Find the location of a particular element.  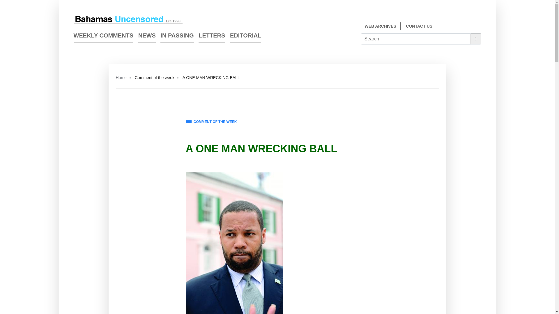

WEEKLY COMMENTS is located at coordinates (103, 37).